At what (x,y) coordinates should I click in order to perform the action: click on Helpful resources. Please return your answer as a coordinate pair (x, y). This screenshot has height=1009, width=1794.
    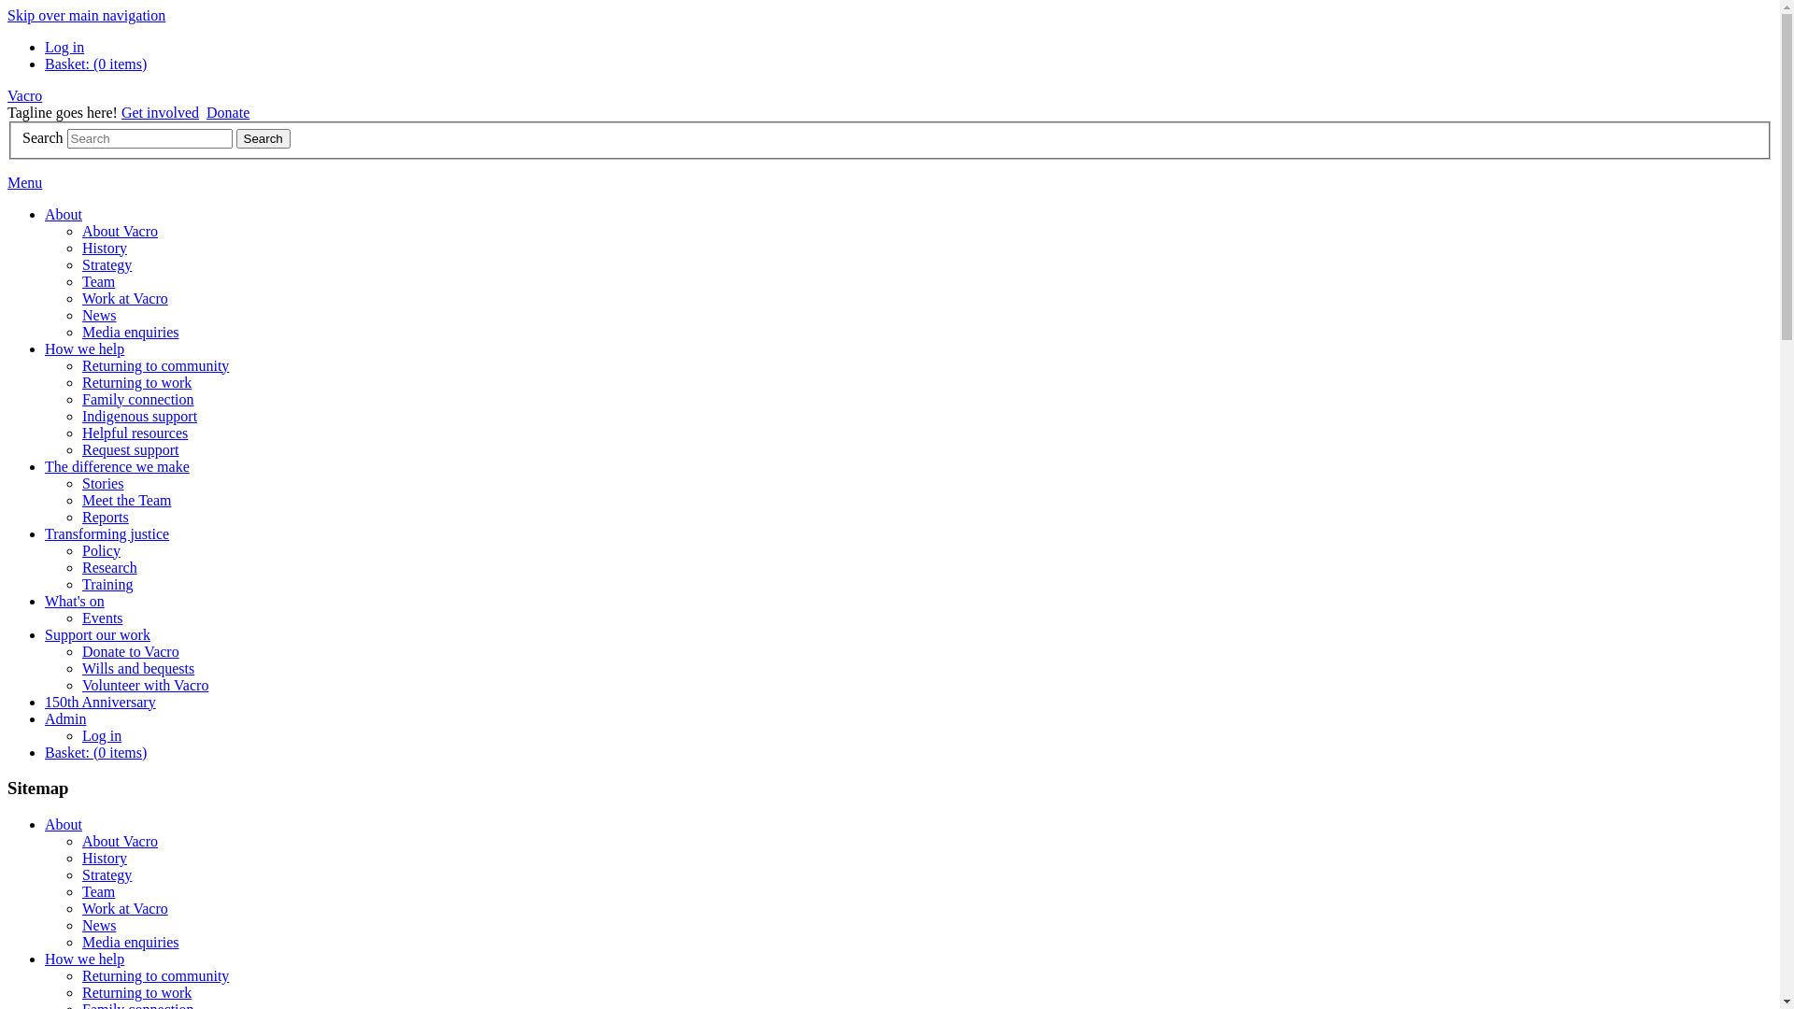
    Looking at the image, I should click on (135, 433).